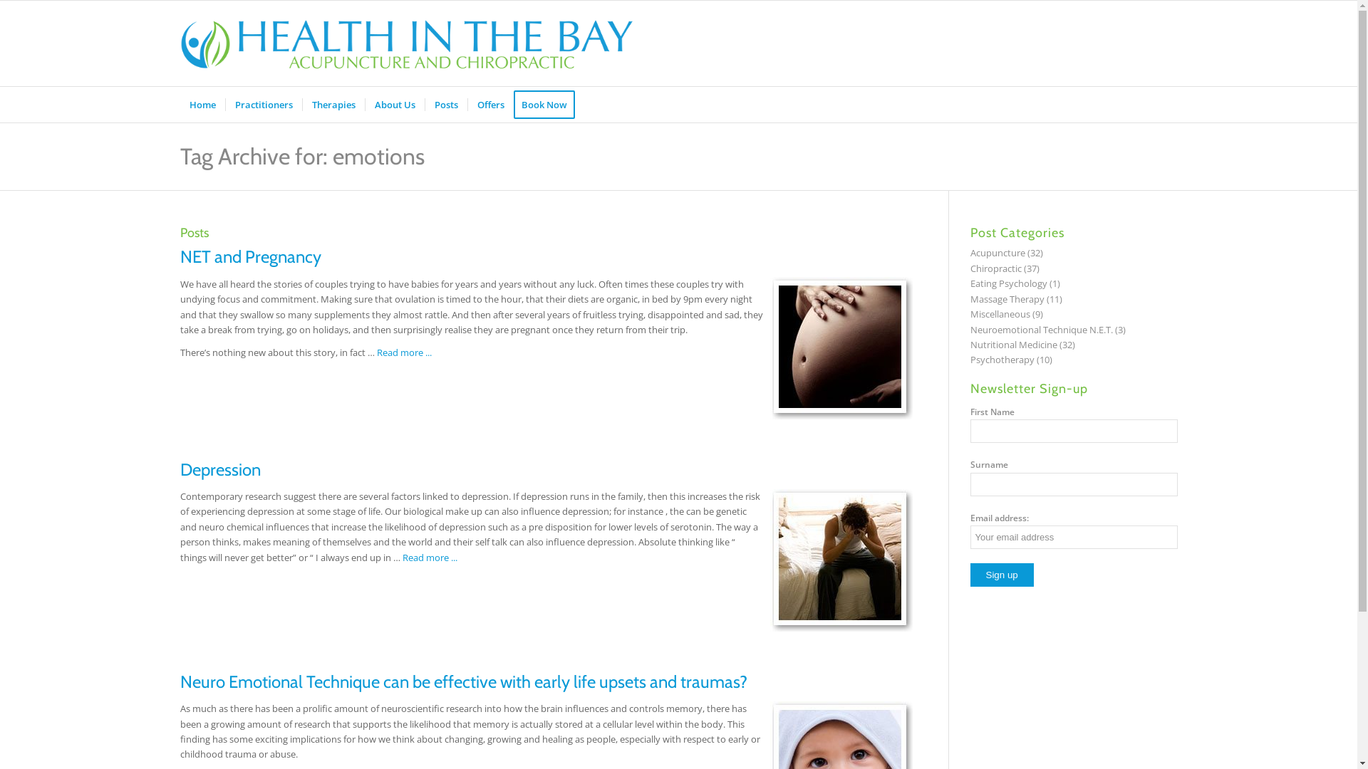 Image resolution: width=1368 pixels, height=769 pixels. I want to click on Miscellaneous, so click(1000, 314).